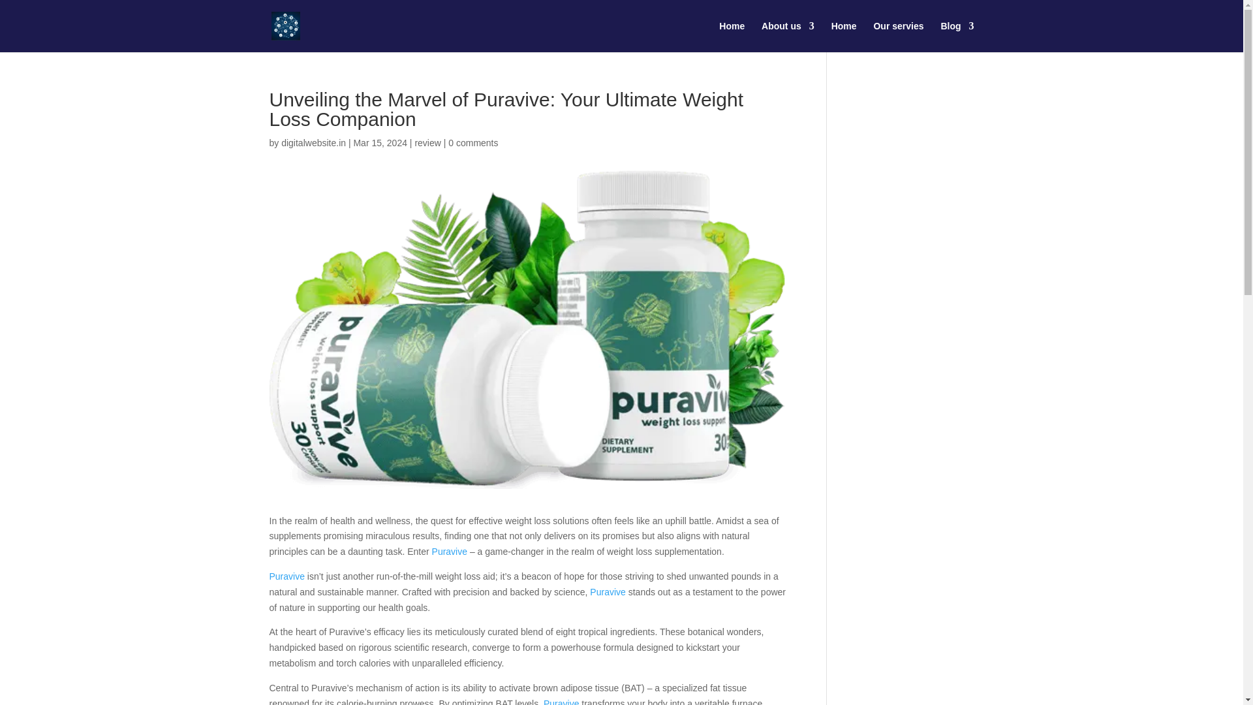  Describe the element at coordinates (788, 37) in the screenshot. I see `About us` at that location.